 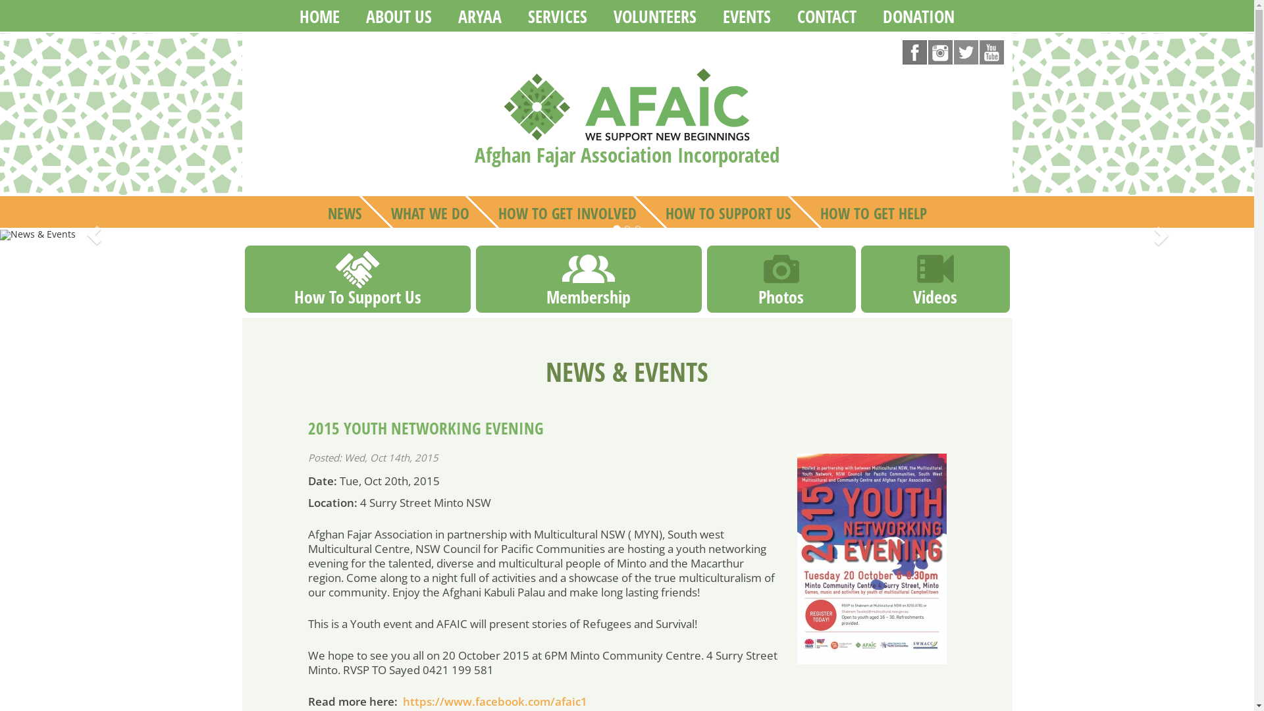 I want to click on WHAT WE DO, so click(x=431, y=212).